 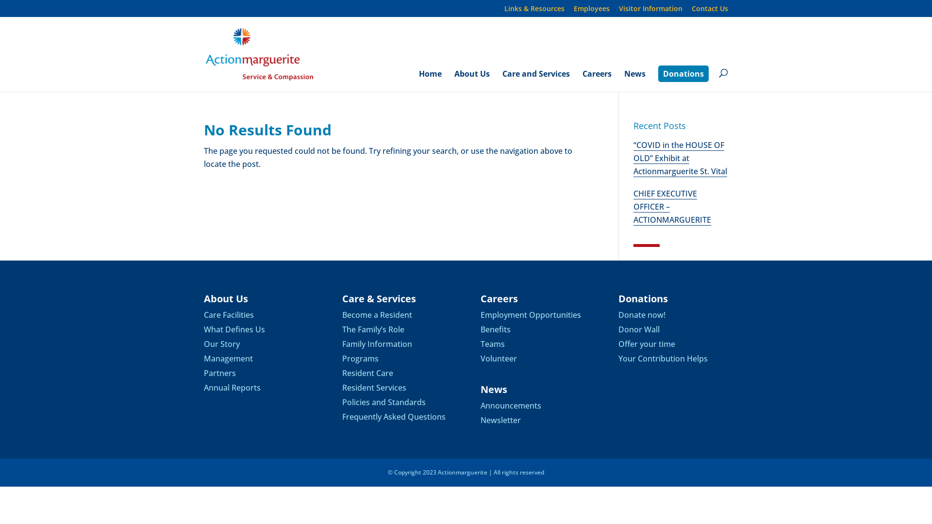 What do you see at coordinates (635, 81) in the screenshot?
I see `News` at bounding box center [635, 81].